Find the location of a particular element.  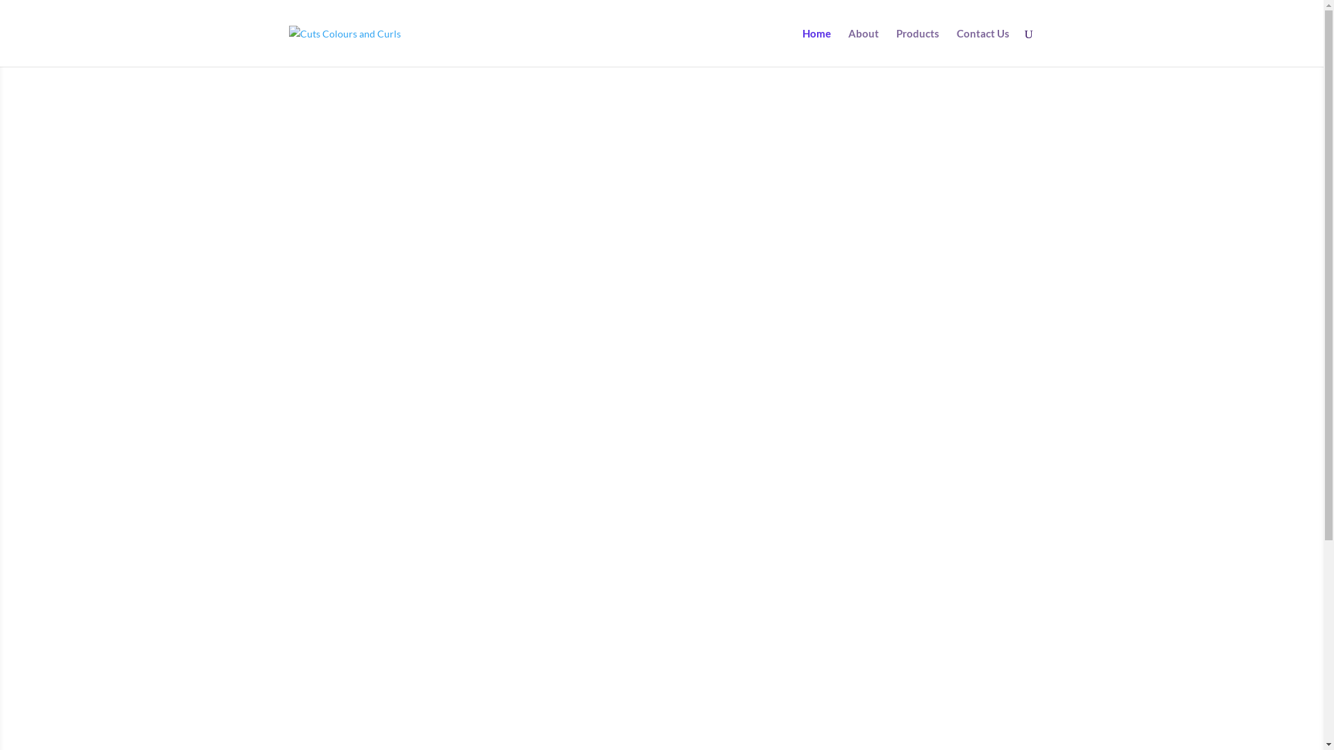

Contact Us is located at coordinates (982, 47).